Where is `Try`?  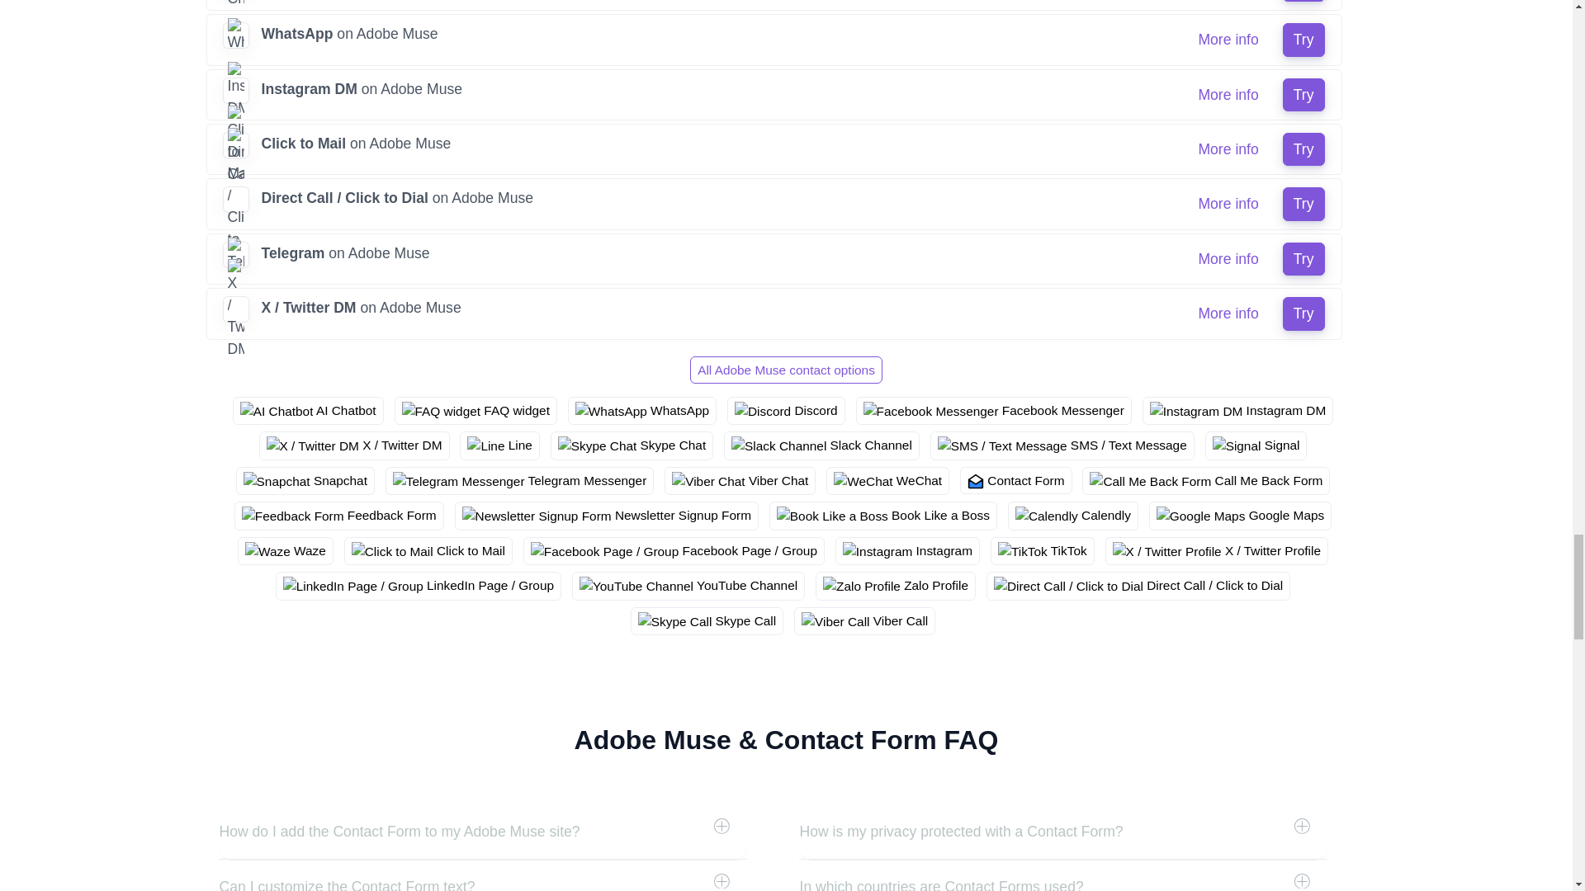 Try is located at coordinates (1303, 95).